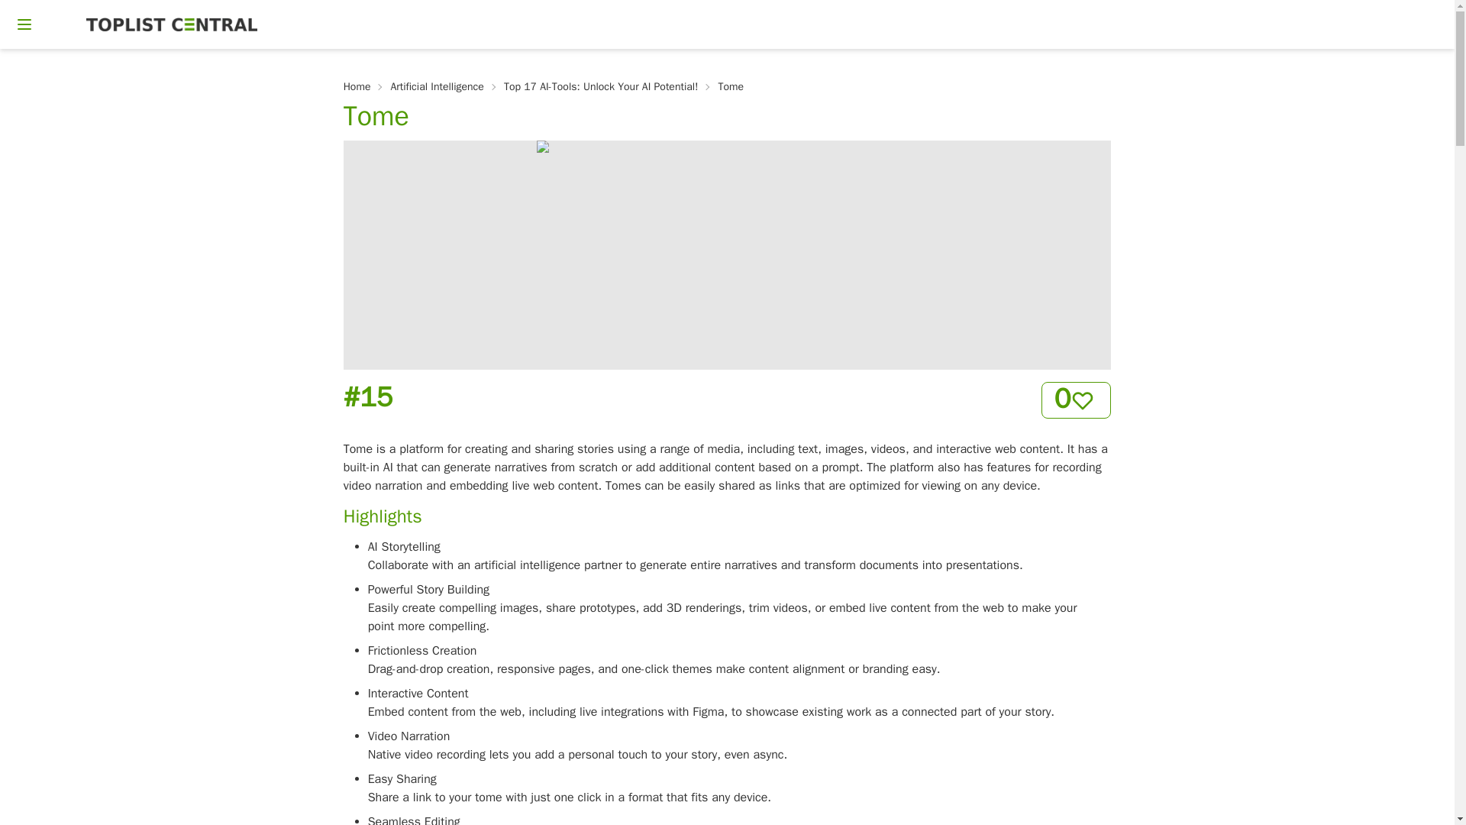 Image resolution: width=1466 pixels, height=825 pixels. I want to click on Home, so click(357, 87).